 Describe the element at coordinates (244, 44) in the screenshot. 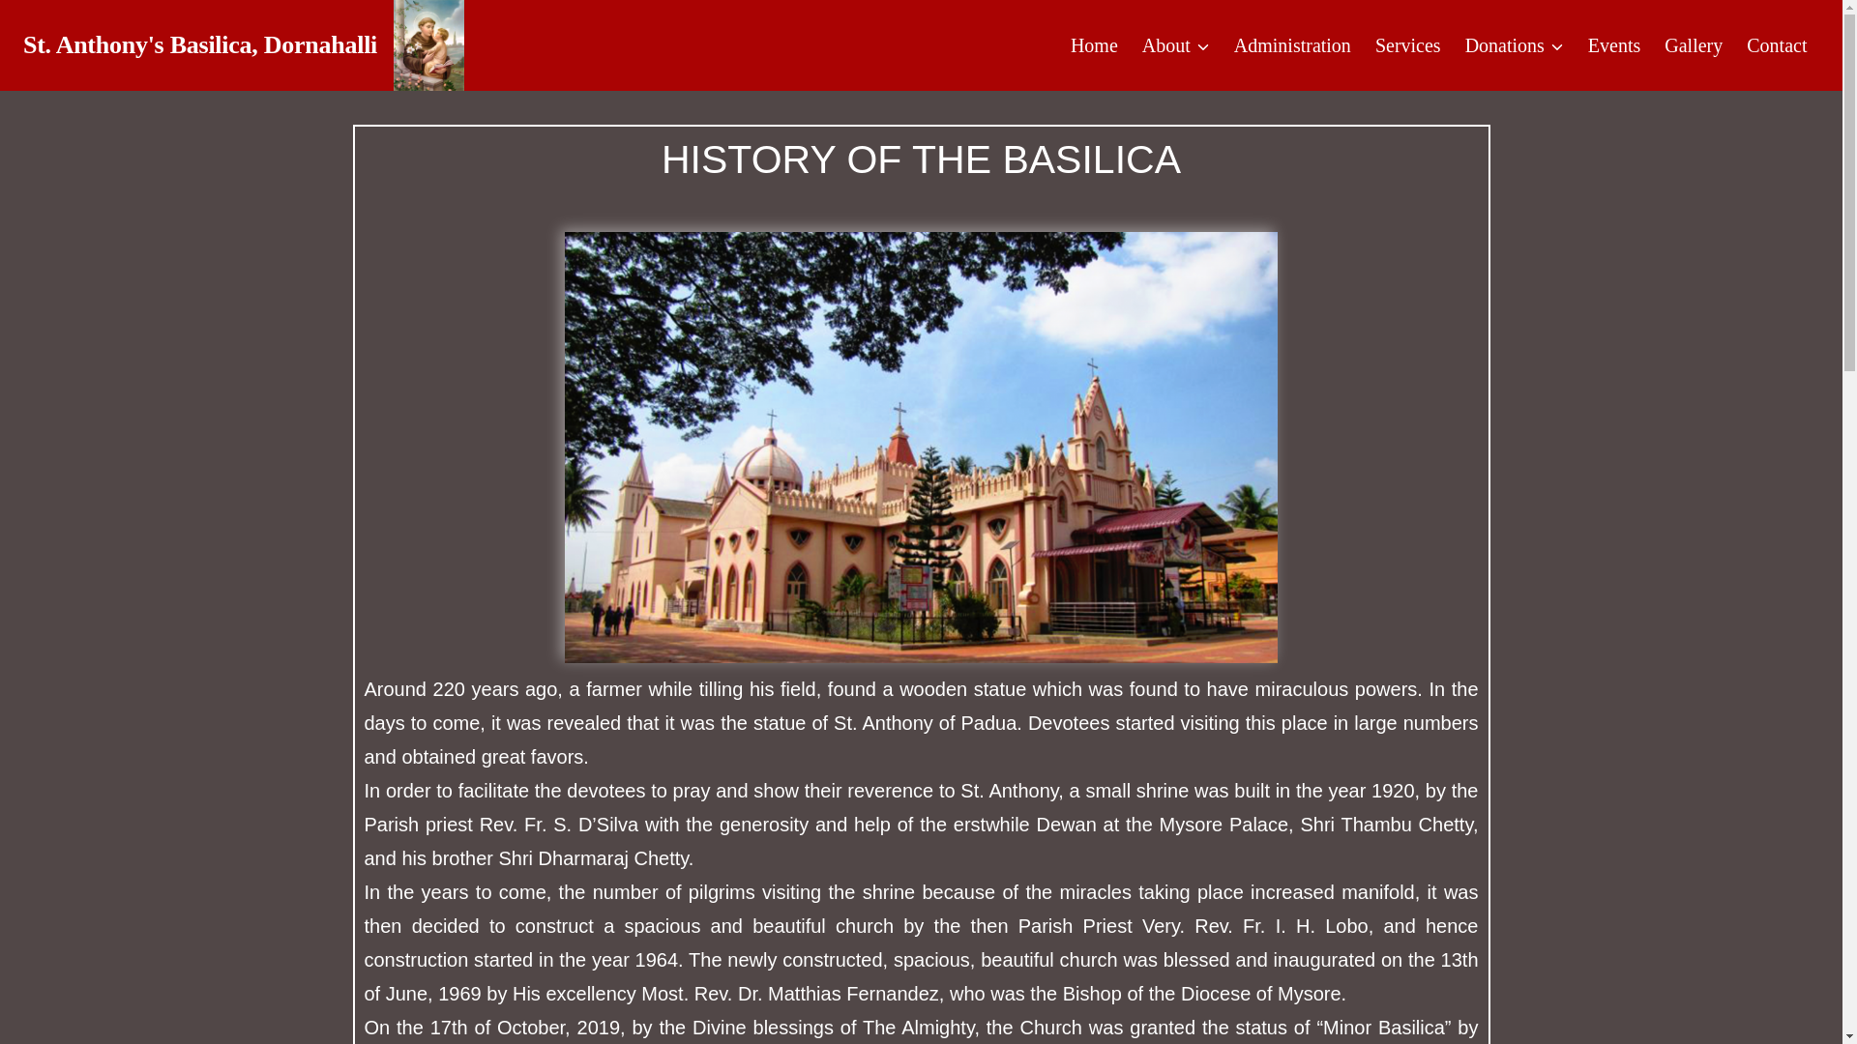

I see `St. Anthony'S Basilica, Dornahalli` at that location.